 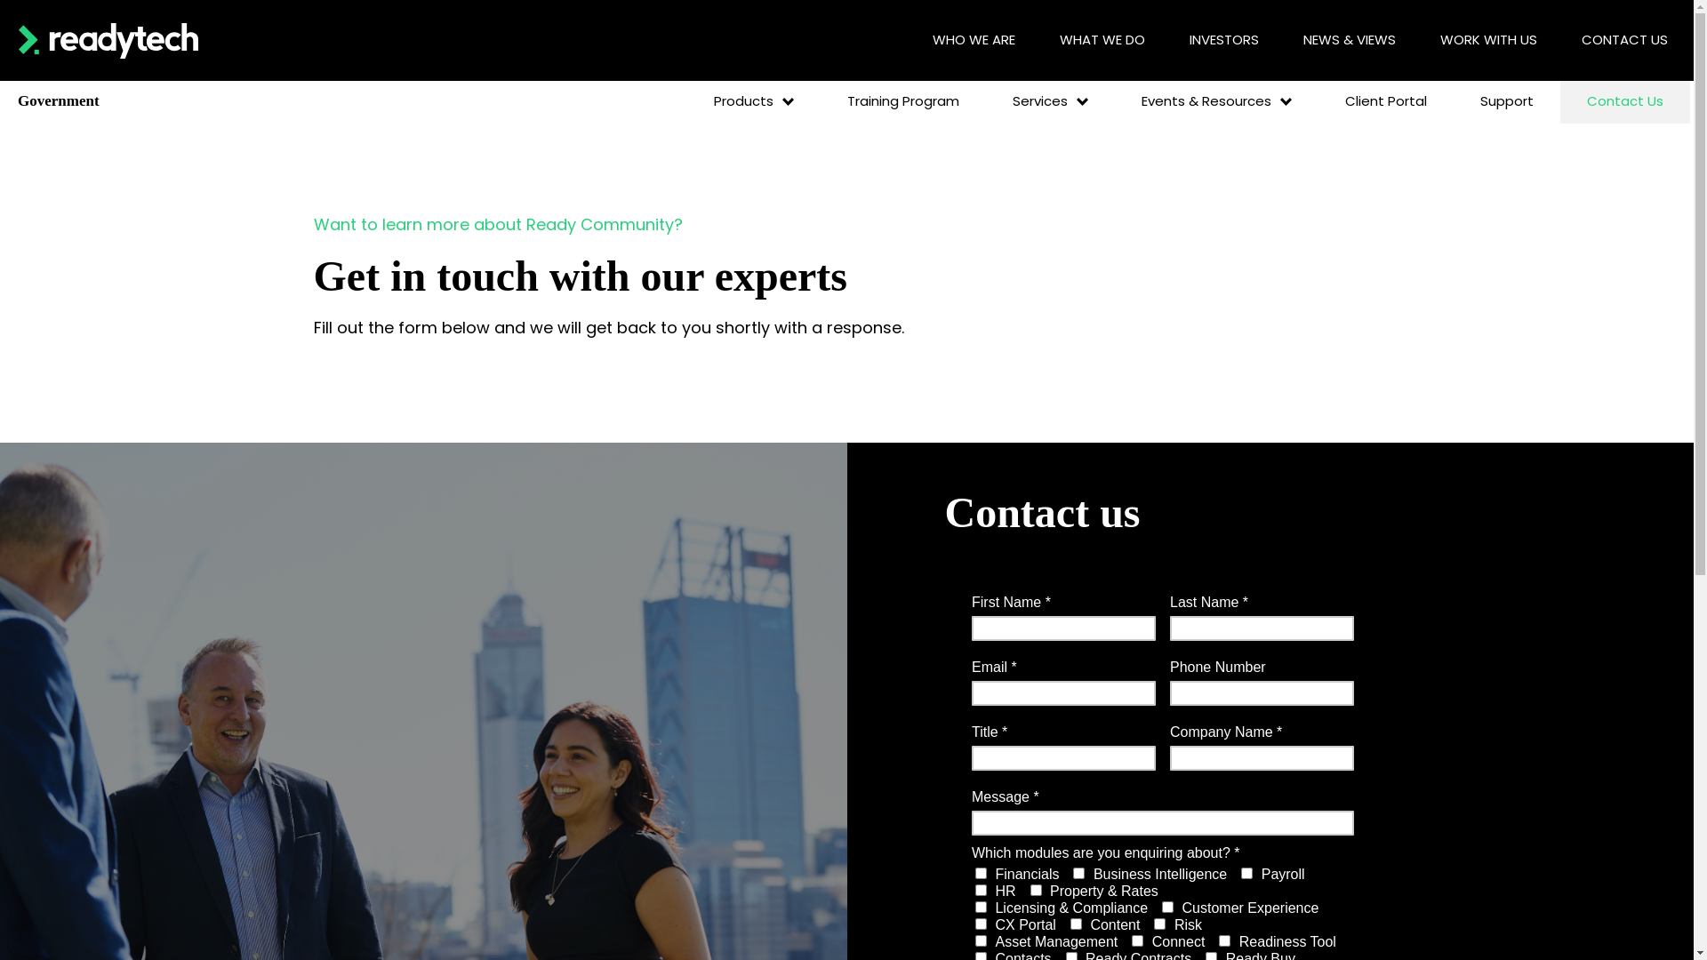 I want to click on Training Program, so click(x=903, y=101).